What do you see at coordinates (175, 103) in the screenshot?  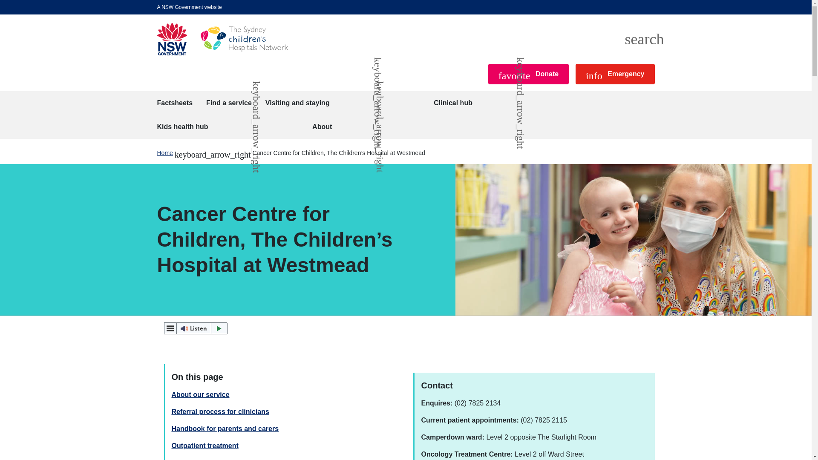 I see `info Emergency` at bounding box center [175, 103].